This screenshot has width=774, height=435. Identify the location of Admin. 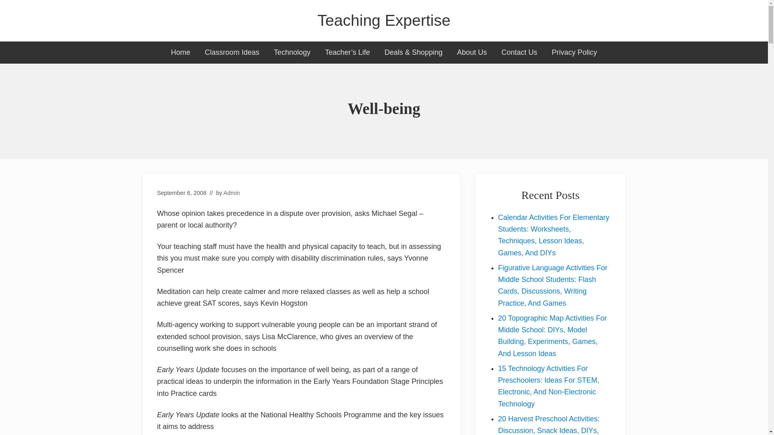
(231, 193).